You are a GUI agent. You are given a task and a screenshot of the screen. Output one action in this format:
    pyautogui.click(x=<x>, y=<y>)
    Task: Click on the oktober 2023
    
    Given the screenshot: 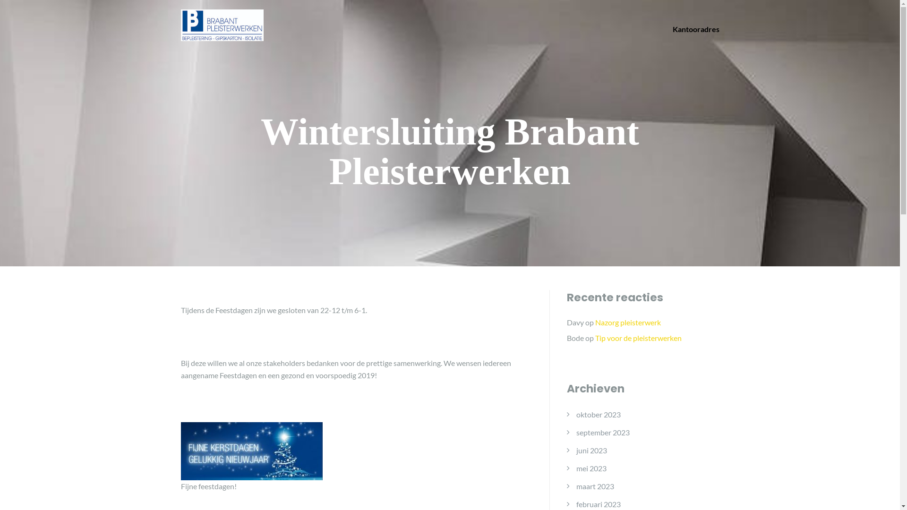 What is the action you would take?
    pyautogui.click(x=599, y=414)
    